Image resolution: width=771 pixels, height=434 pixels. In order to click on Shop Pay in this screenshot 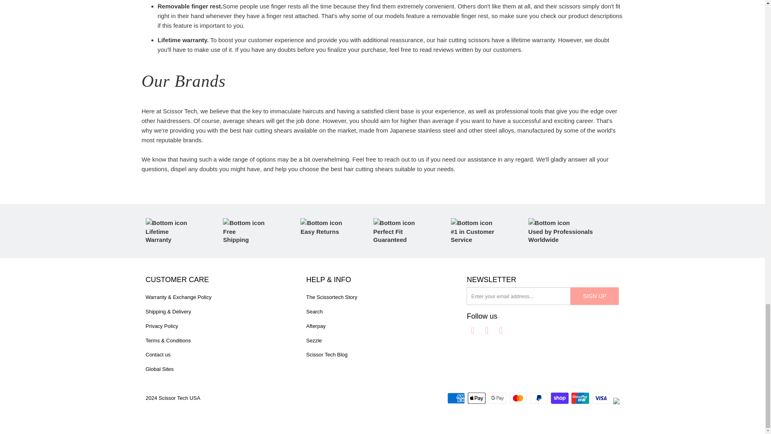, I will do `click(561, 398)`.